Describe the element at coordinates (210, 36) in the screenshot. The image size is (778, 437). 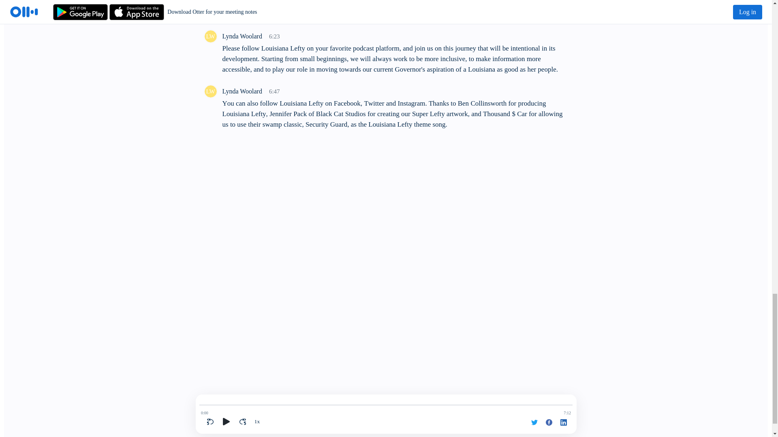
I see `Lynda Woolard` at that location.